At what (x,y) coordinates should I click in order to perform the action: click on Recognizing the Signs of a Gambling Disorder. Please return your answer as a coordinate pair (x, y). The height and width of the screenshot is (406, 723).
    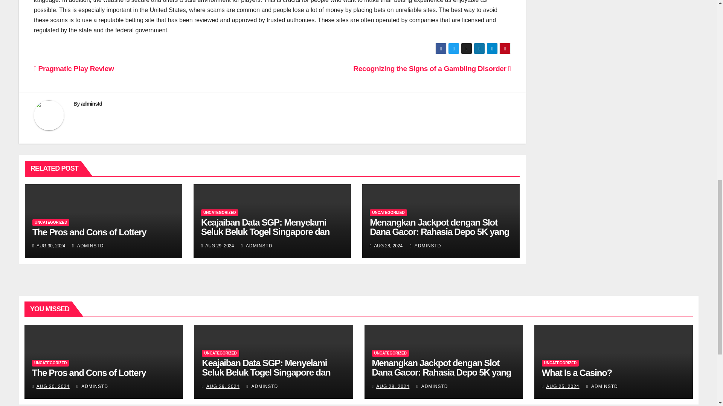
    Looking at the image, I should click on (432, 68).